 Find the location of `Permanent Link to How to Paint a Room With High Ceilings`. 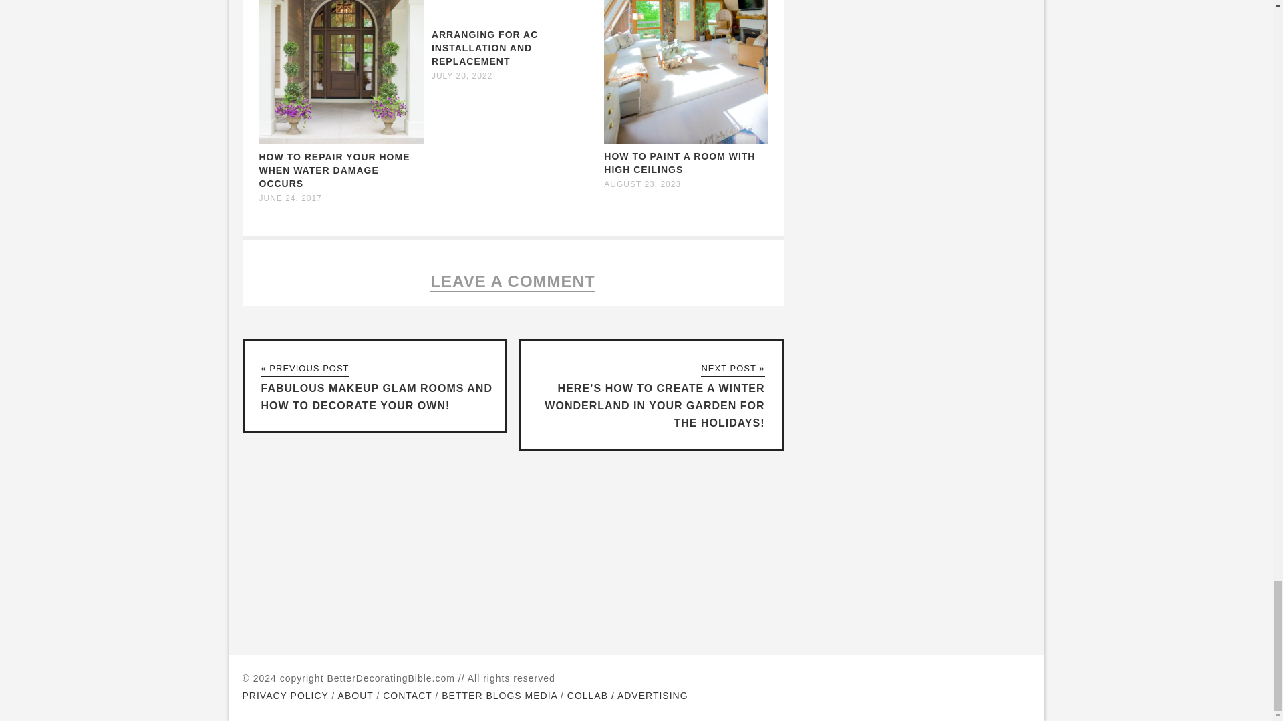

Permanent Link to How to Paint a Room With High Ceilings is located at coordinates (680, 163).